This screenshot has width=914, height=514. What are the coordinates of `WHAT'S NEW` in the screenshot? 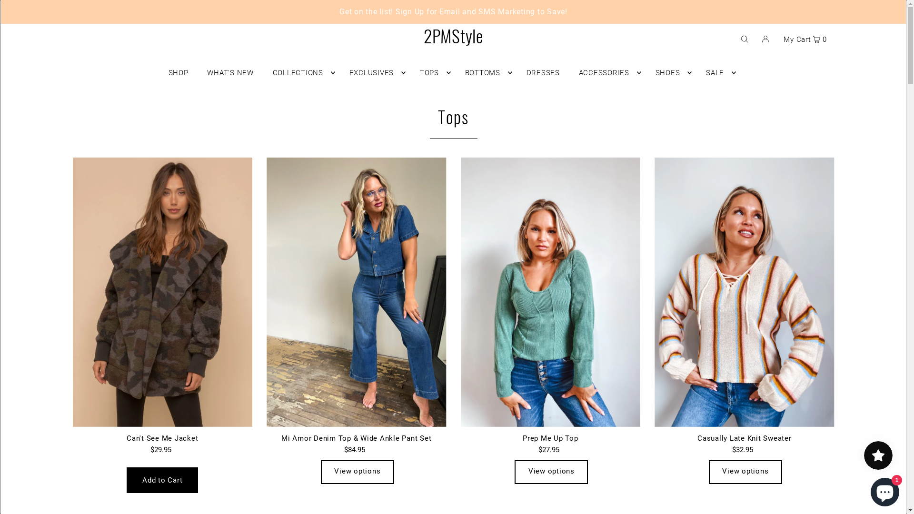 It's located at (230, 73).